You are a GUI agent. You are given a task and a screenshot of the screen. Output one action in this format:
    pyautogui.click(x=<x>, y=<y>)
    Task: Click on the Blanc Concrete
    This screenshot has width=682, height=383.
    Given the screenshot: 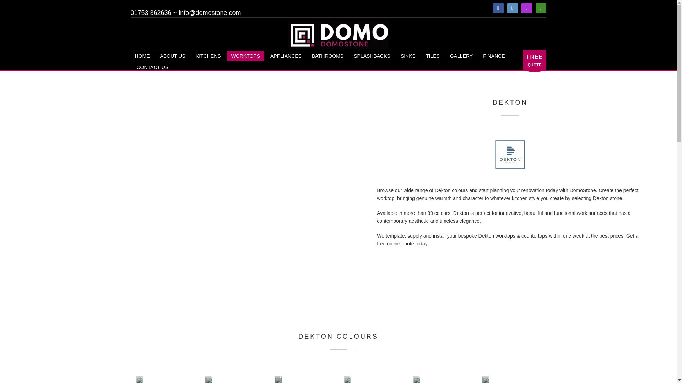 What is the action you would take?
    pyautogui.click(x=277, y=379)
    